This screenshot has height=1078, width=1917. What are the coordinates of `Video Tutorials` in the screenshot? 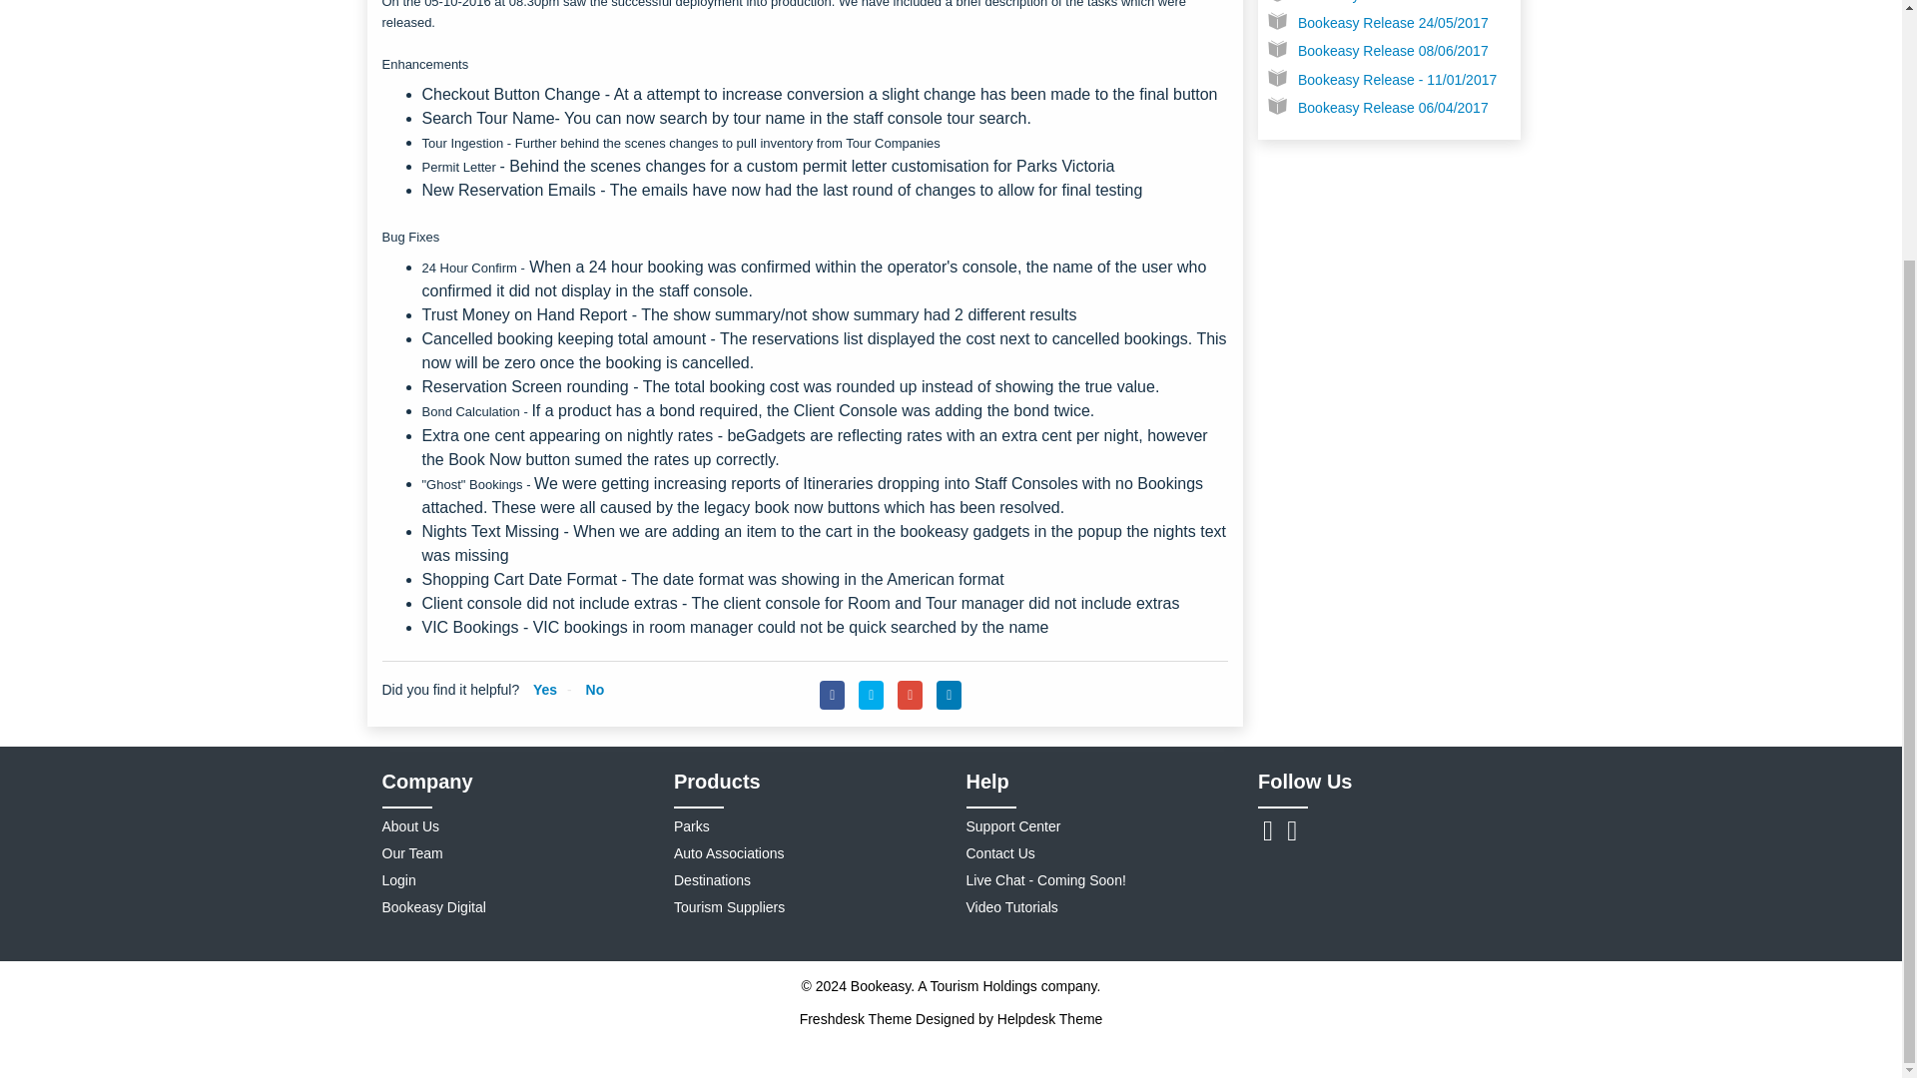 It's located at (1011, 906).